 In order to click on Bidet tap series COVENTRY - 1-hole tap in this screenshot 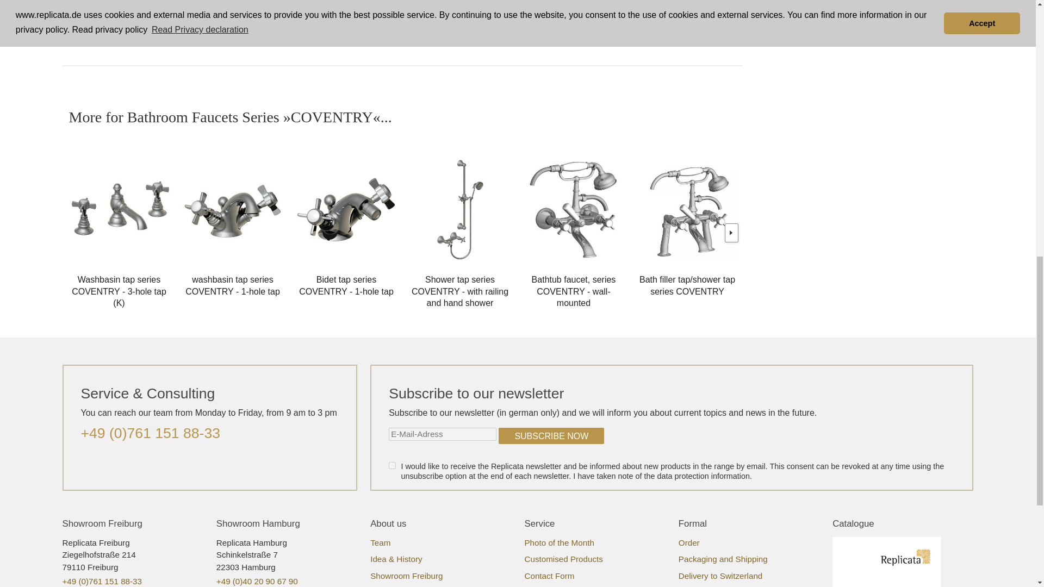, I will do `click(346, 281)`.